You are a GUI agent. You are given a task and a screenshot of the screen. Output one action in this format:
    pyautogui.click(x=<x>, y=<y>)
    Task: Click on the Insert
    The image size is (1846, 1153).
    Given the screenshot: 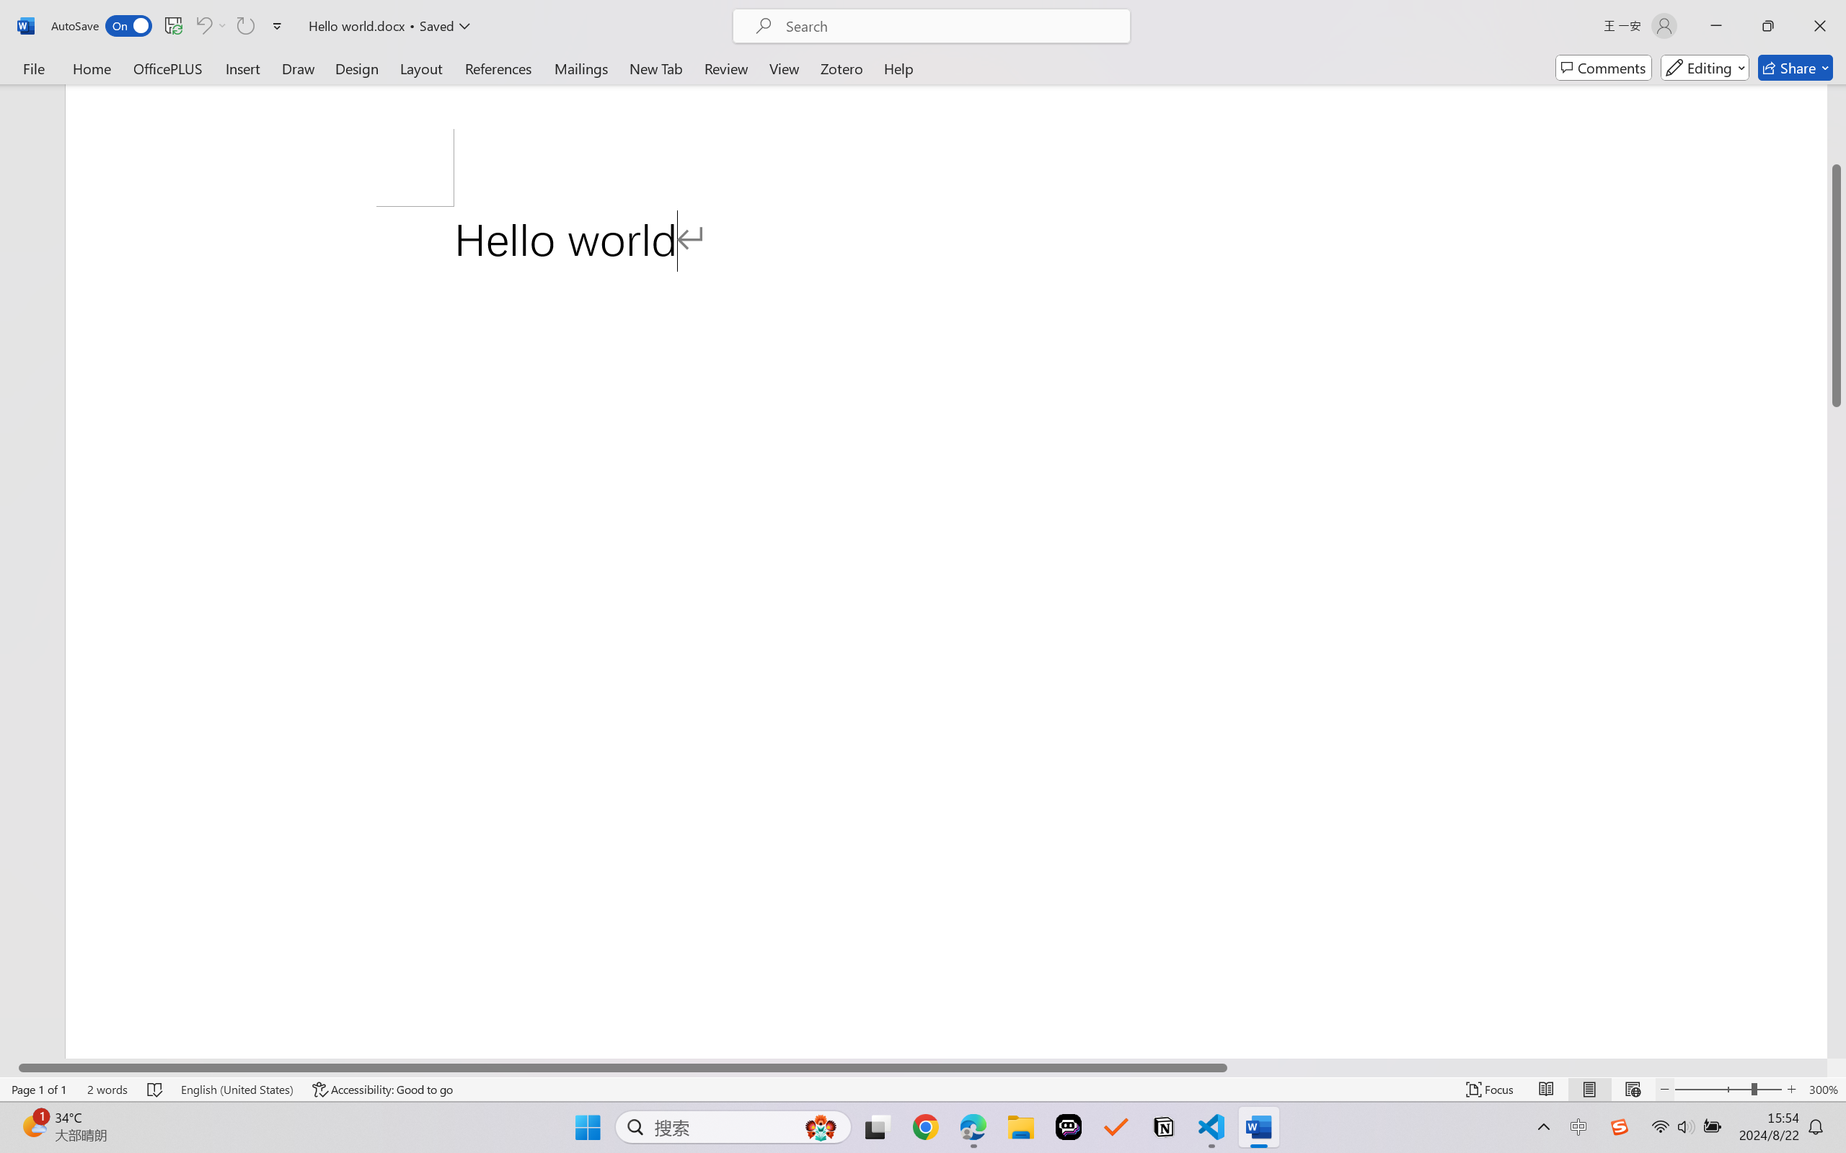 What is the action you would take?
    pyautogui.click(x=242, y=68)
    